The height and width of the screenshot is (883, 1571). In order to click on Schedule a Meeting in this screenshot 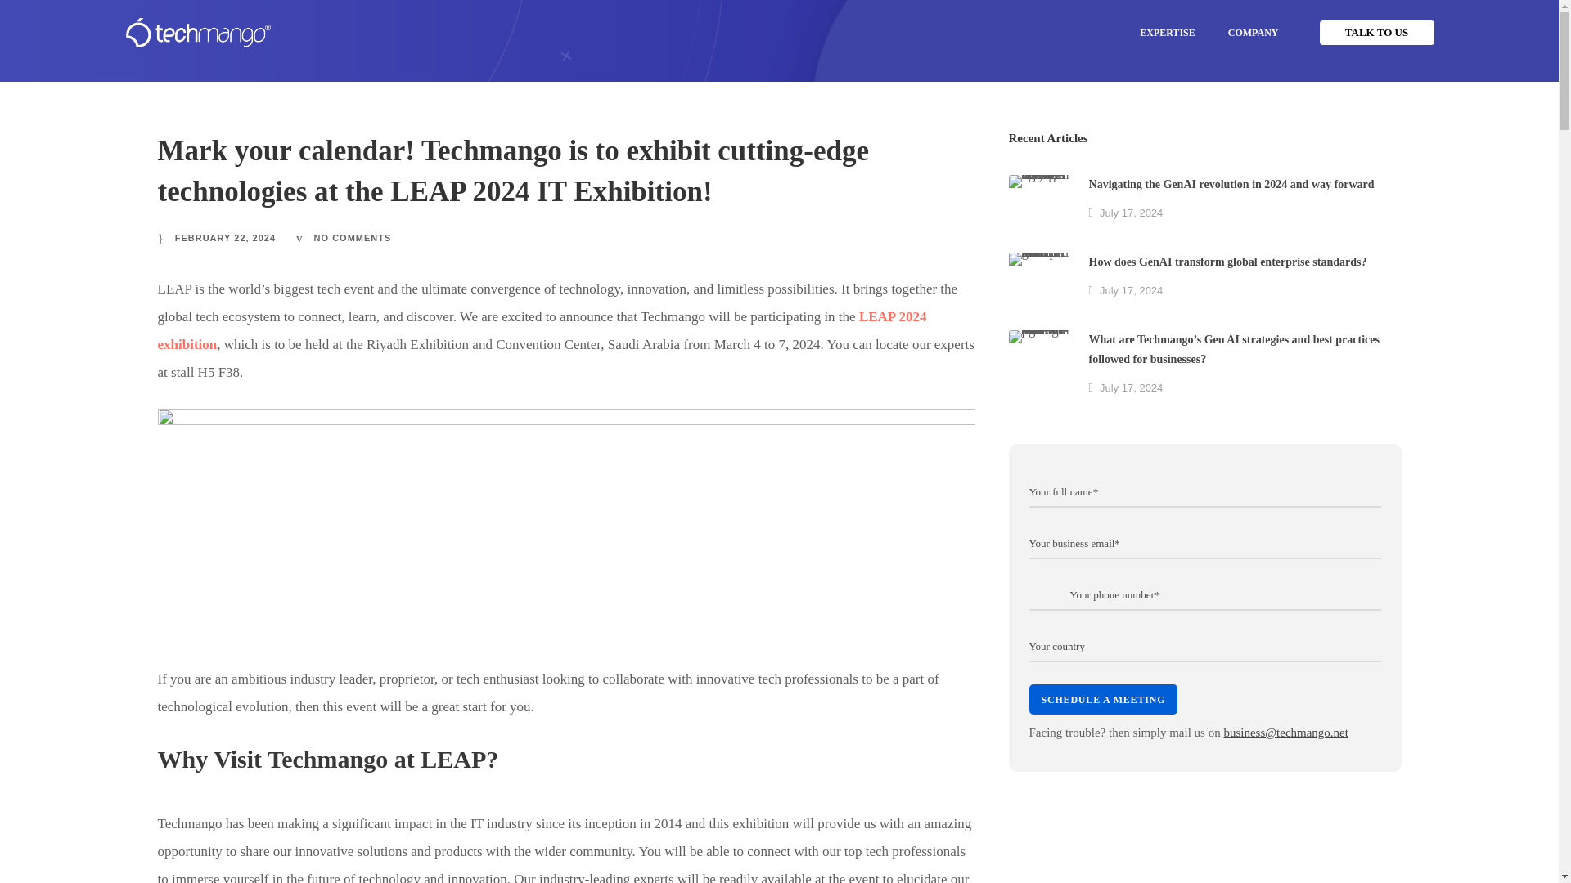, I will do `click(1103, 699)`.